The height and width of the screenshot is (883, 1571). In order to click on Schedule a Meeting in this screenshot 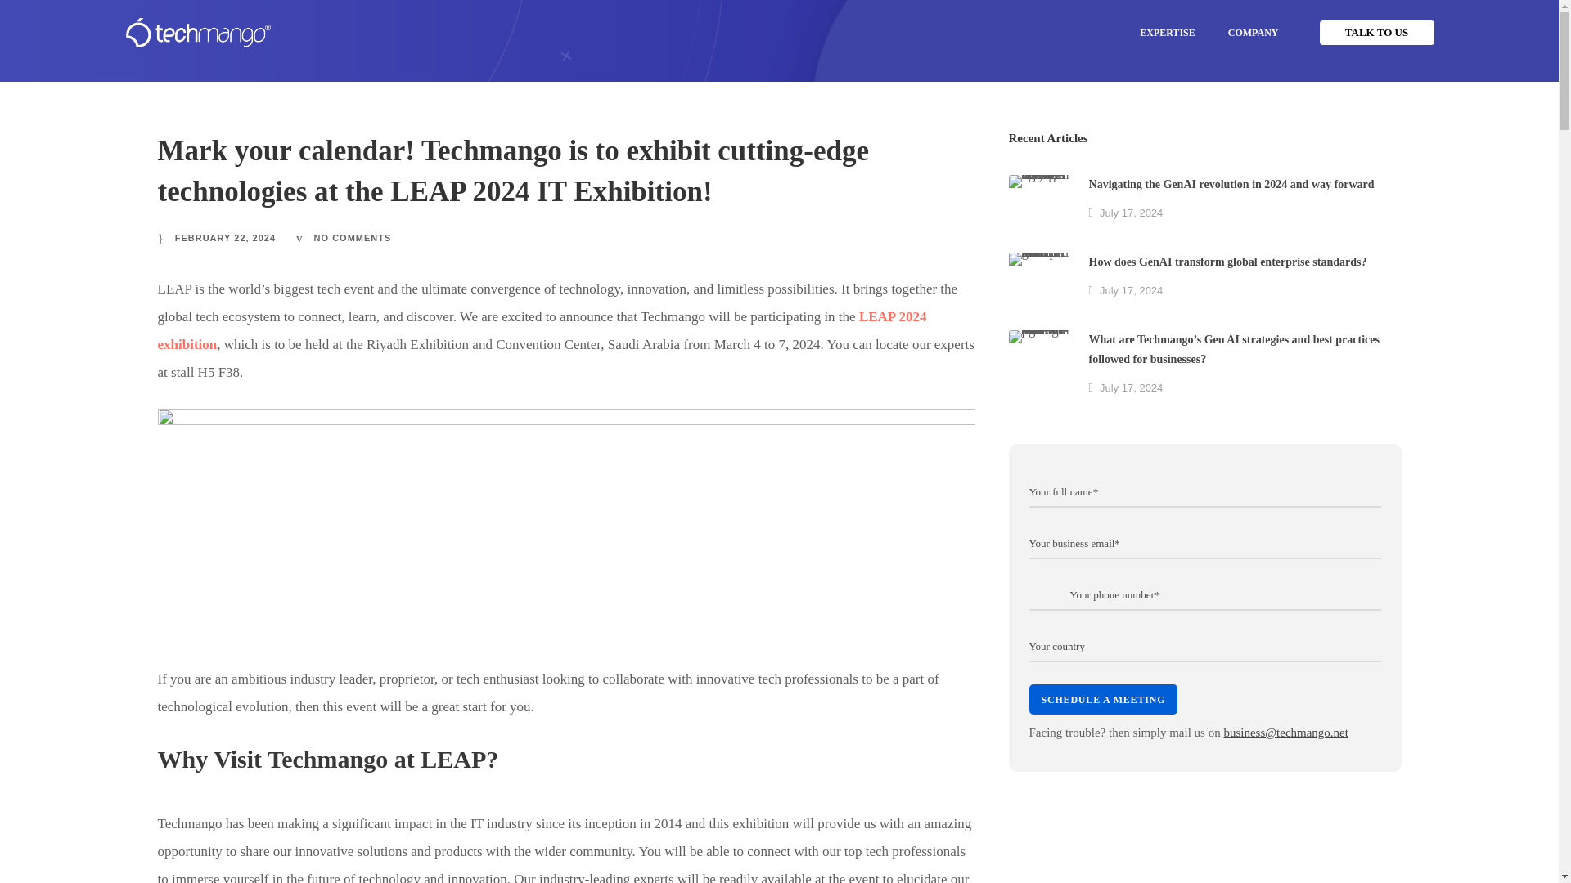, I will do `click(1103, 699)`.